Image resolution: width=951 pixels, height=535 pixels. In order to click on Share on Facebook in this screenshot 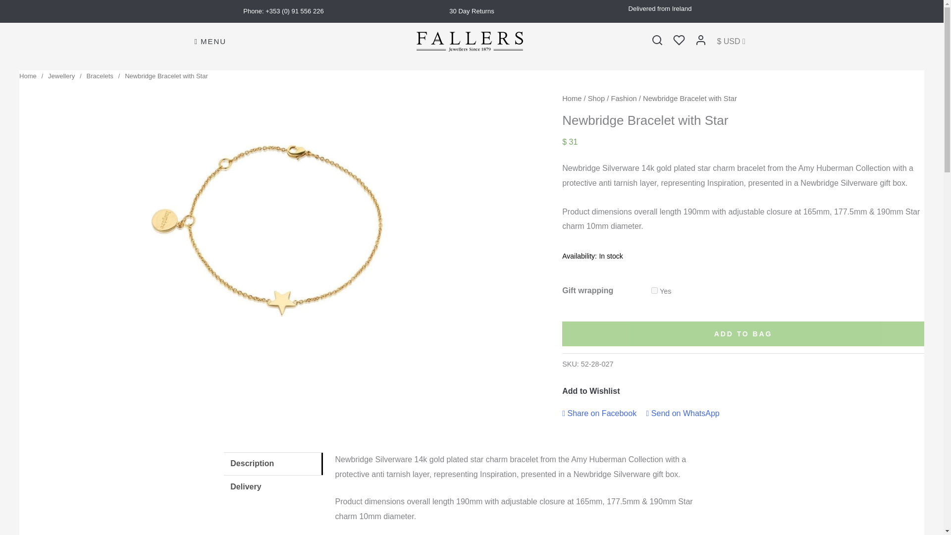, I will do `click(599, 413)`.